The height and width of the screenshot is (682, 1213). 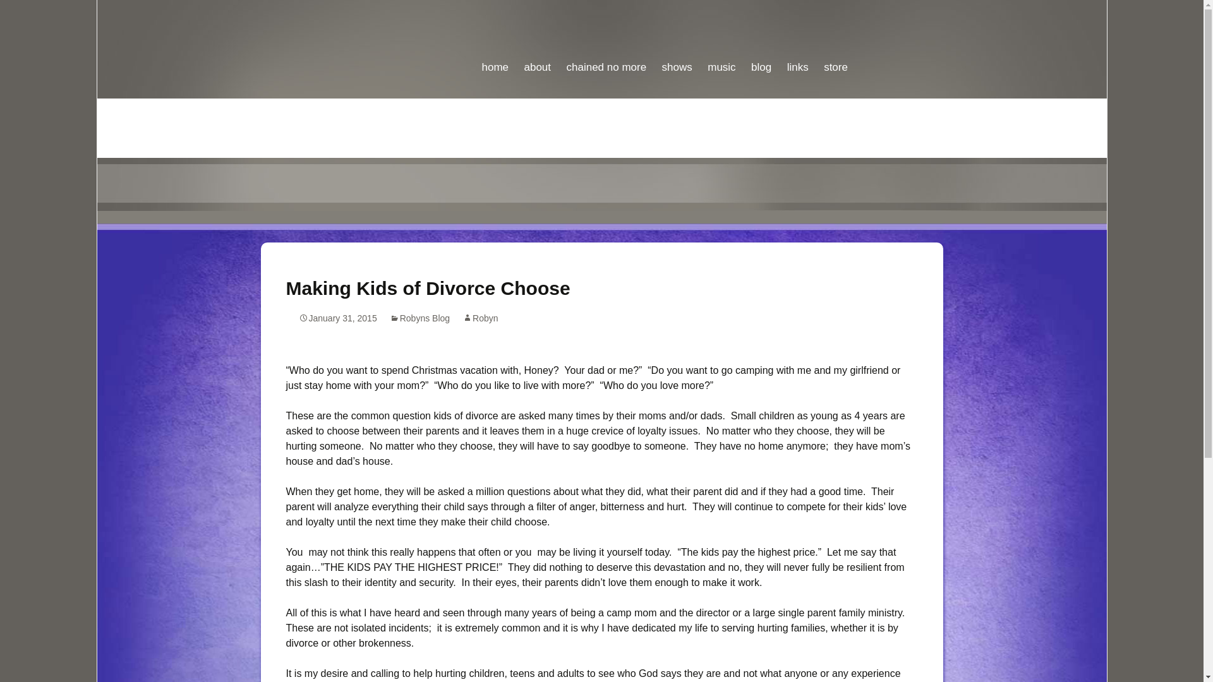 I want to click on store, so click(x=835, y=39).